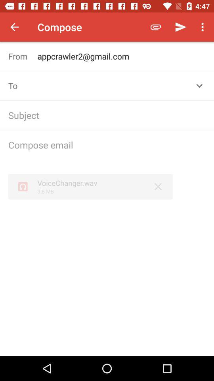 The height and width of the screenshot is (381, 214). What do you see at coordinates (23, 86) in the screenshot?
I see `select the to` at bounding box center [23, 86].